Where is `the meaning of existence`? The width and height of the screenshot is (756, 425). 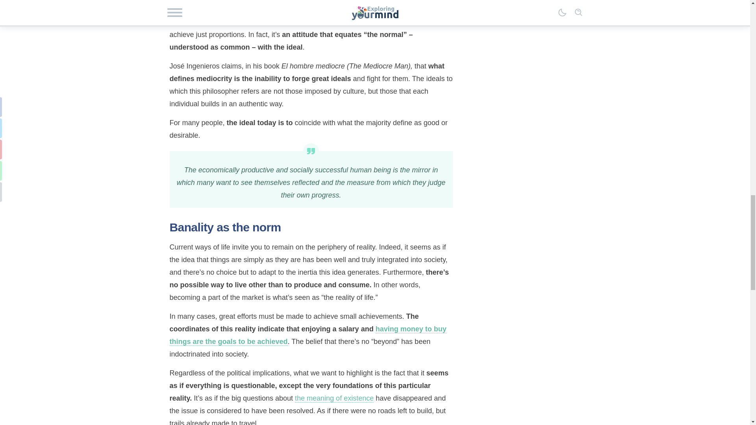 the meaning of existence is located at coordinates (334, 398).